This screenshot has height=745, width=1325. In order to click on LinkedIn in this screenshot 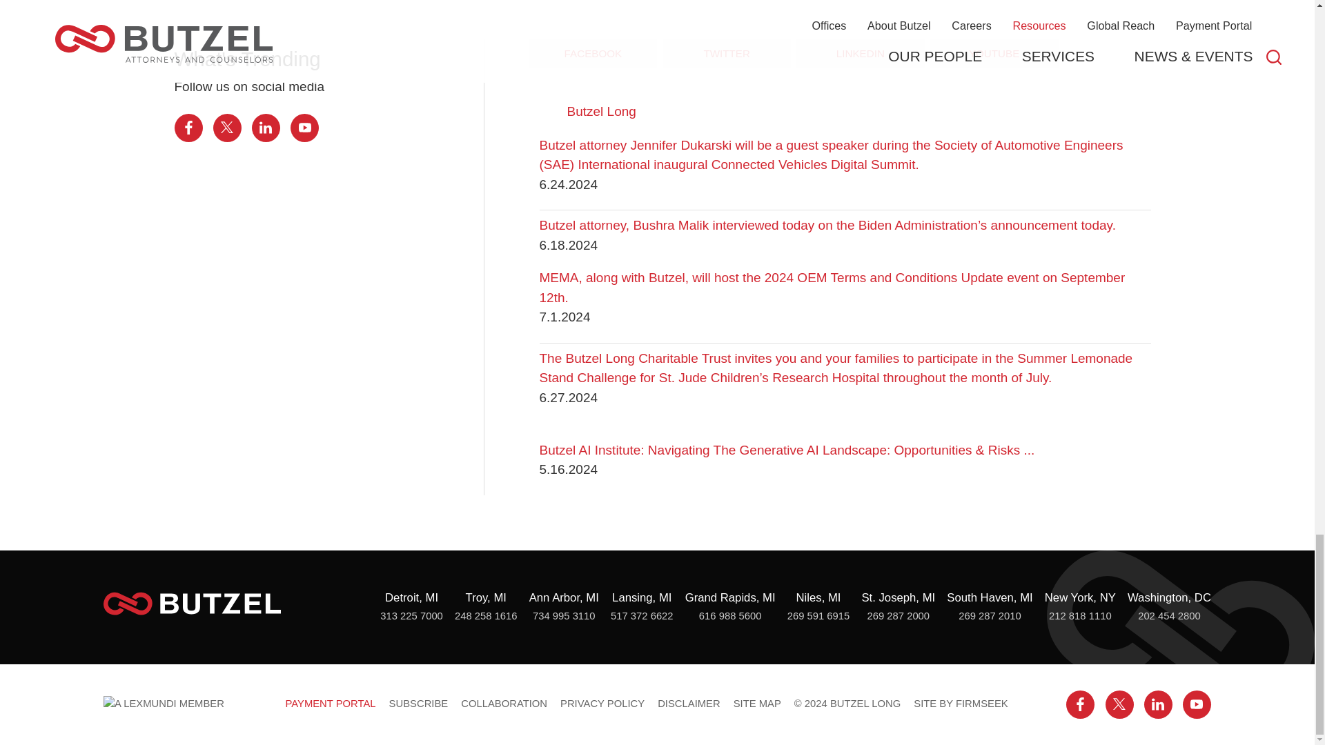, I will do `click(265, 128)`.